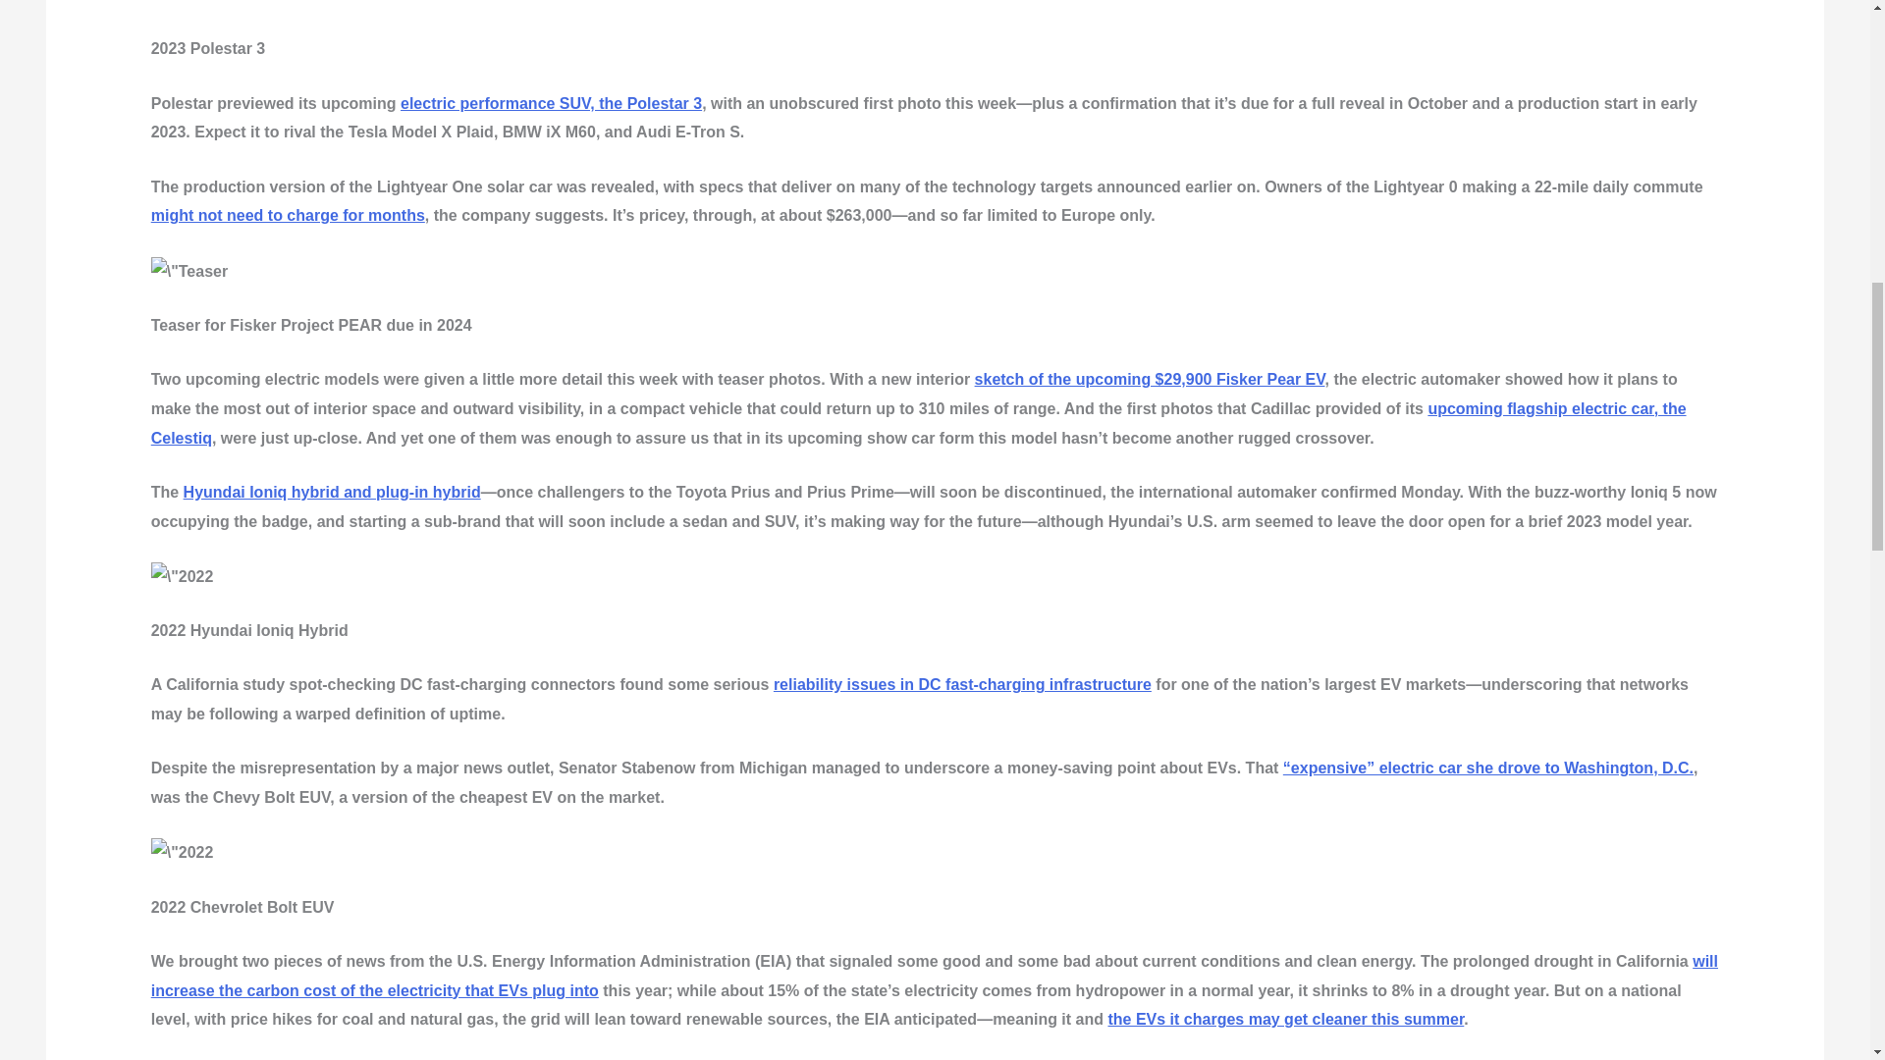 The width and height of the screenshot is (1885, 1060). Describe the element at coordinates (1286, 1019) in the screenshot. I see `the EVs it charges may get cleaner this summer` at that location.